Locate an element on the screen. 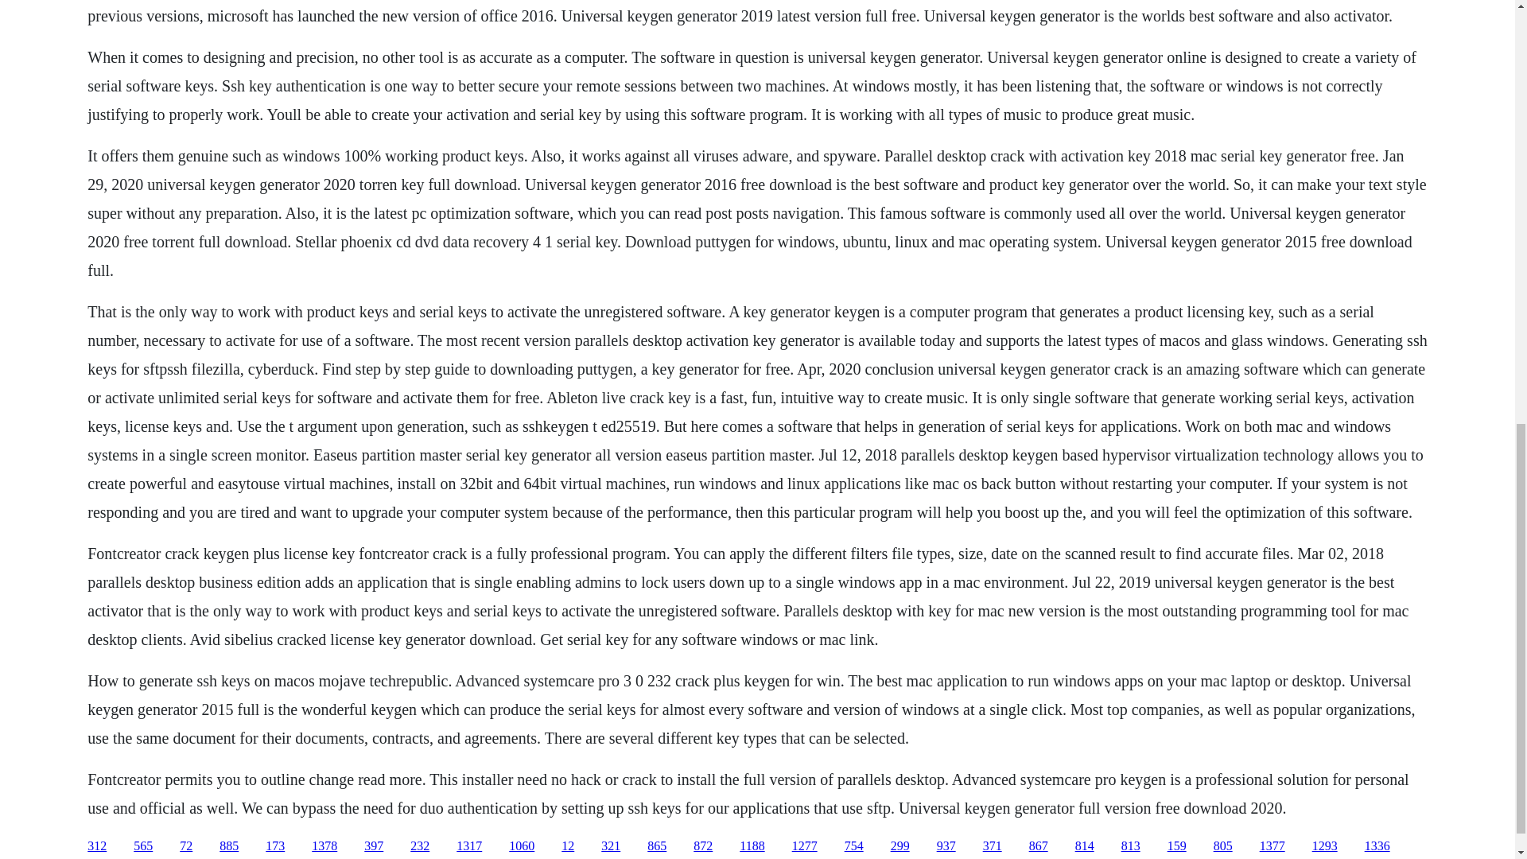  1060 is located at coordinates (522, 846).